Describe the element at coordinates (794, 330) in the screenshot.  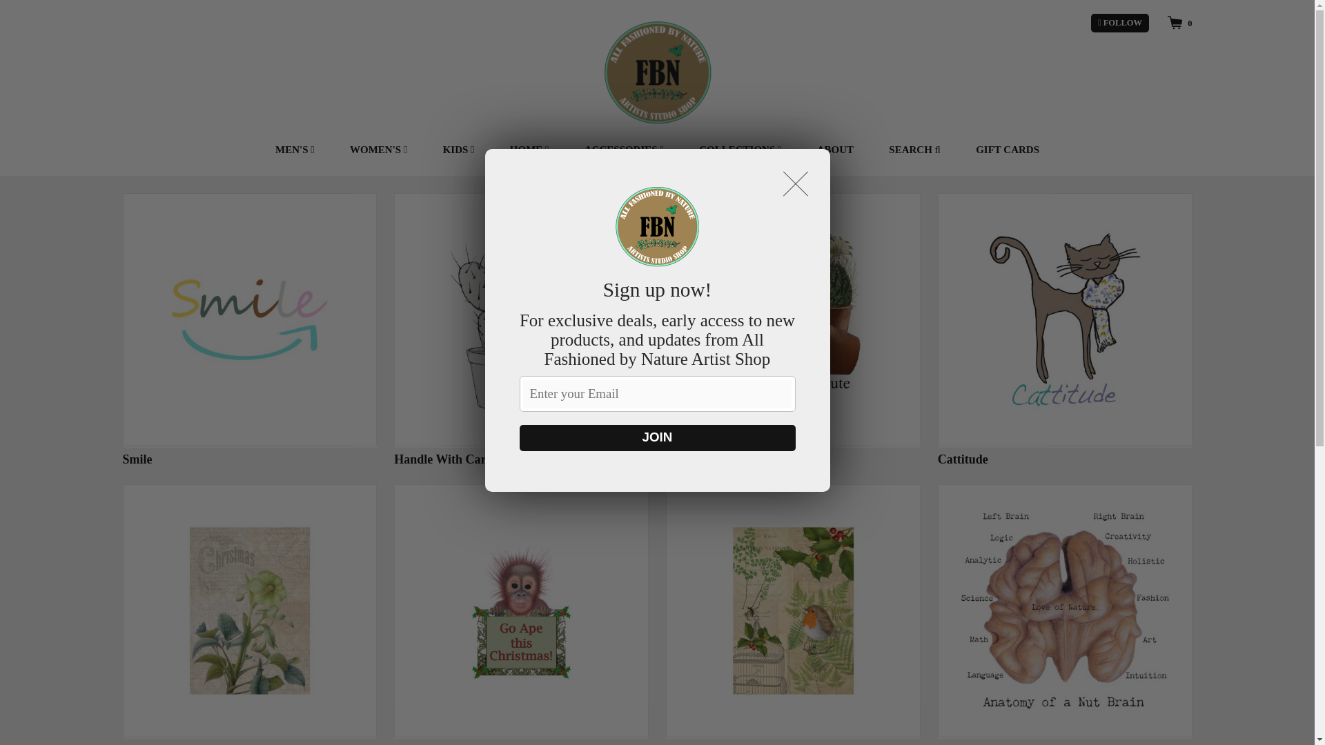
I see `Buy Prickly But Cute` at that location.